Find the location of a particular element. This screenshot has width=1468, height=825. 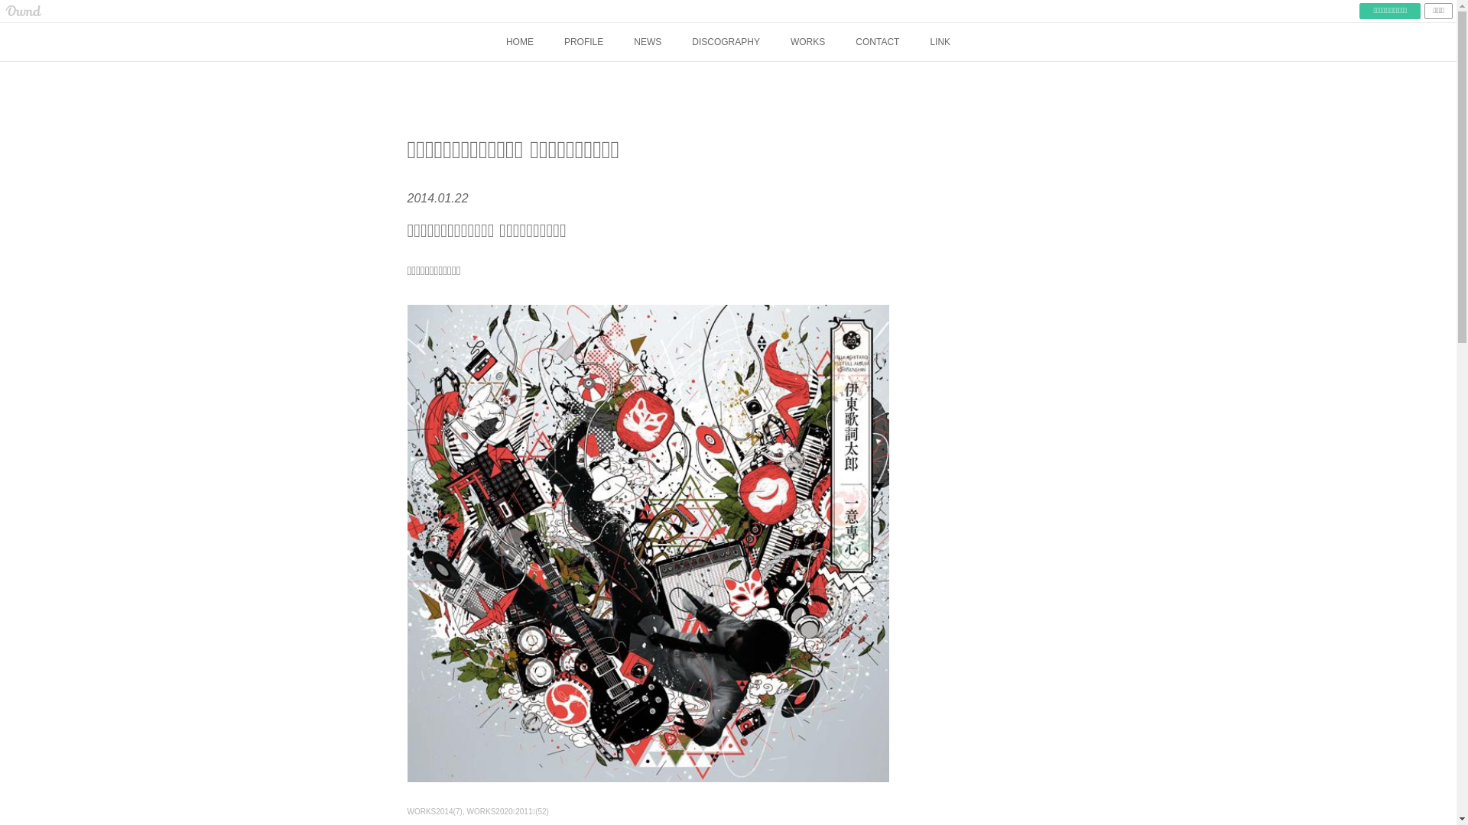

PROFILE is located at coordinates (584, 42).